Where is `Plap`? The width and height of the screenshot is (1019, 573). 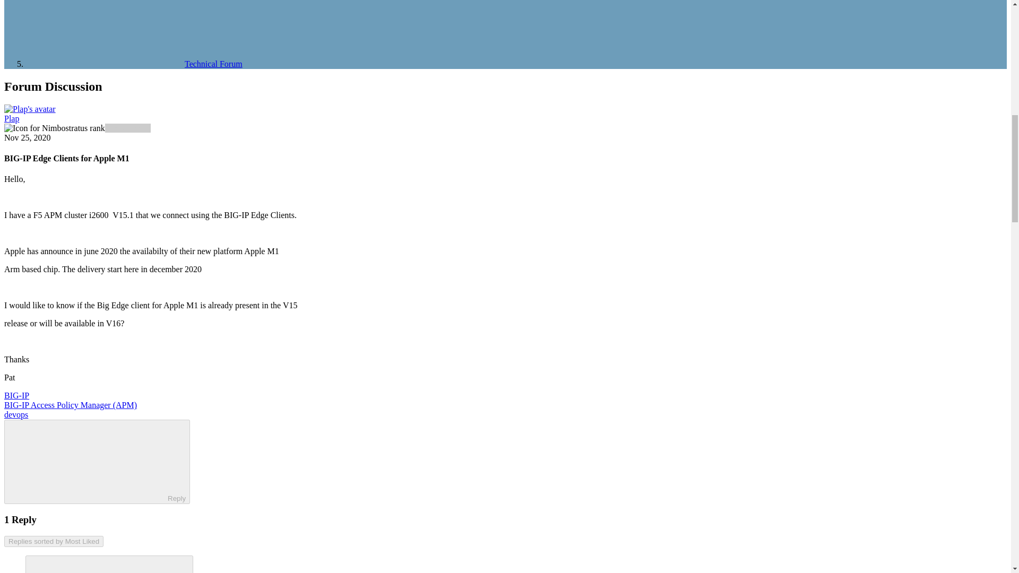
Plap is located at coordinates (12, 118).